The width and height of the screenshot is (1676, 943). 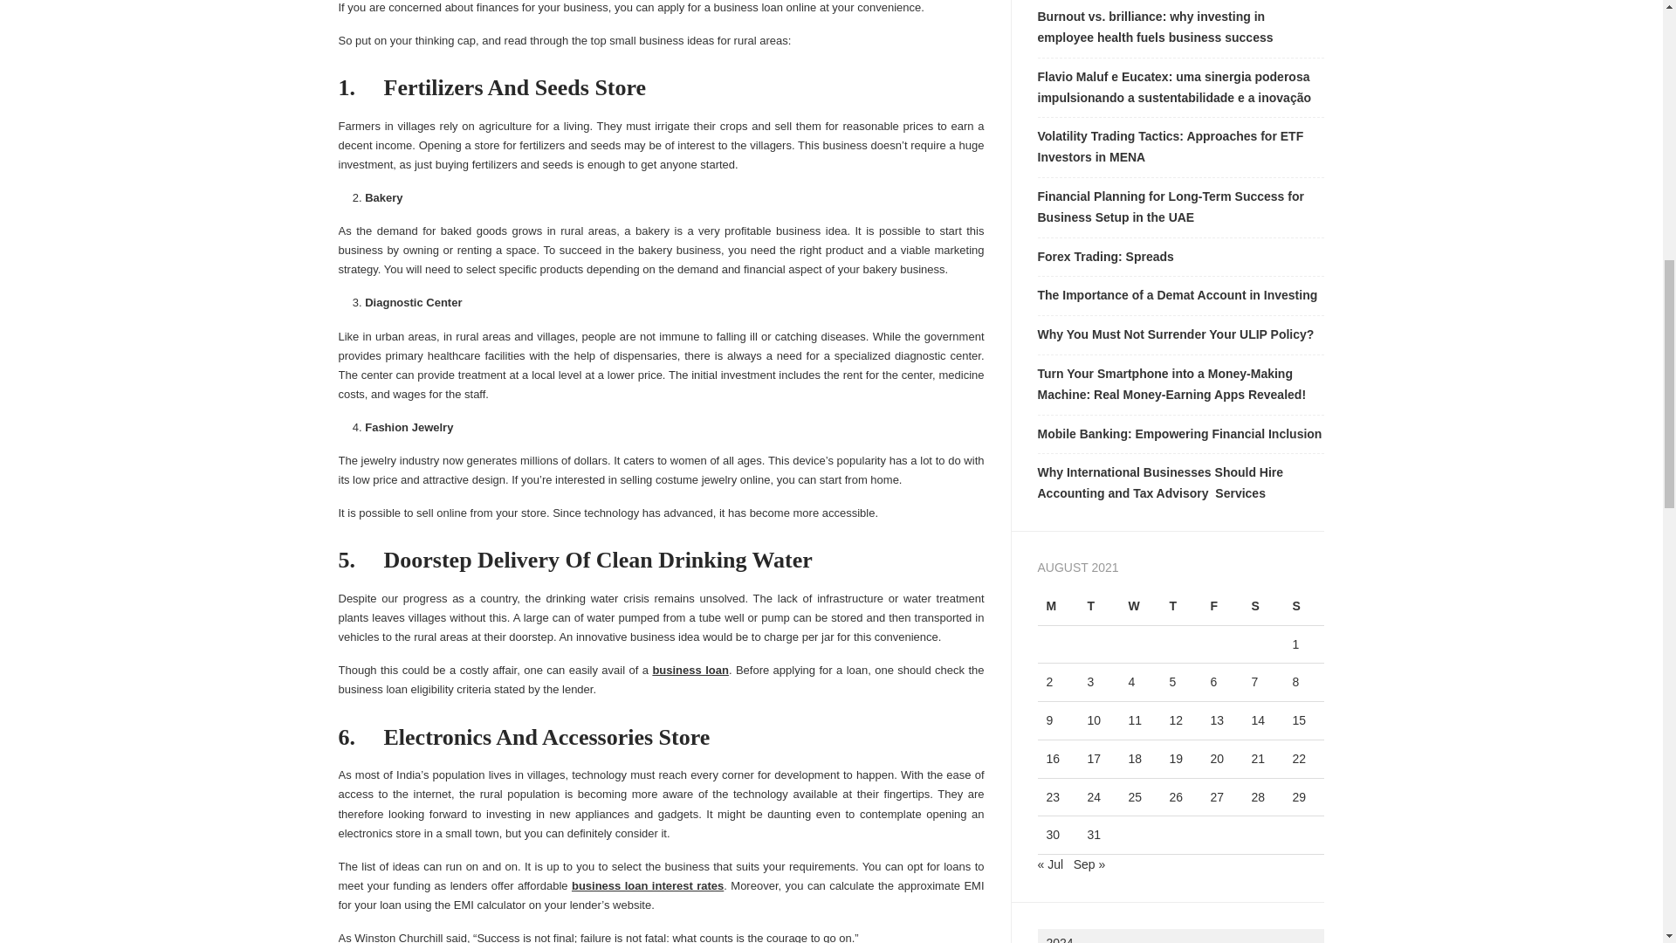 I want to click on Thursday, so click(x=1180, y=606).